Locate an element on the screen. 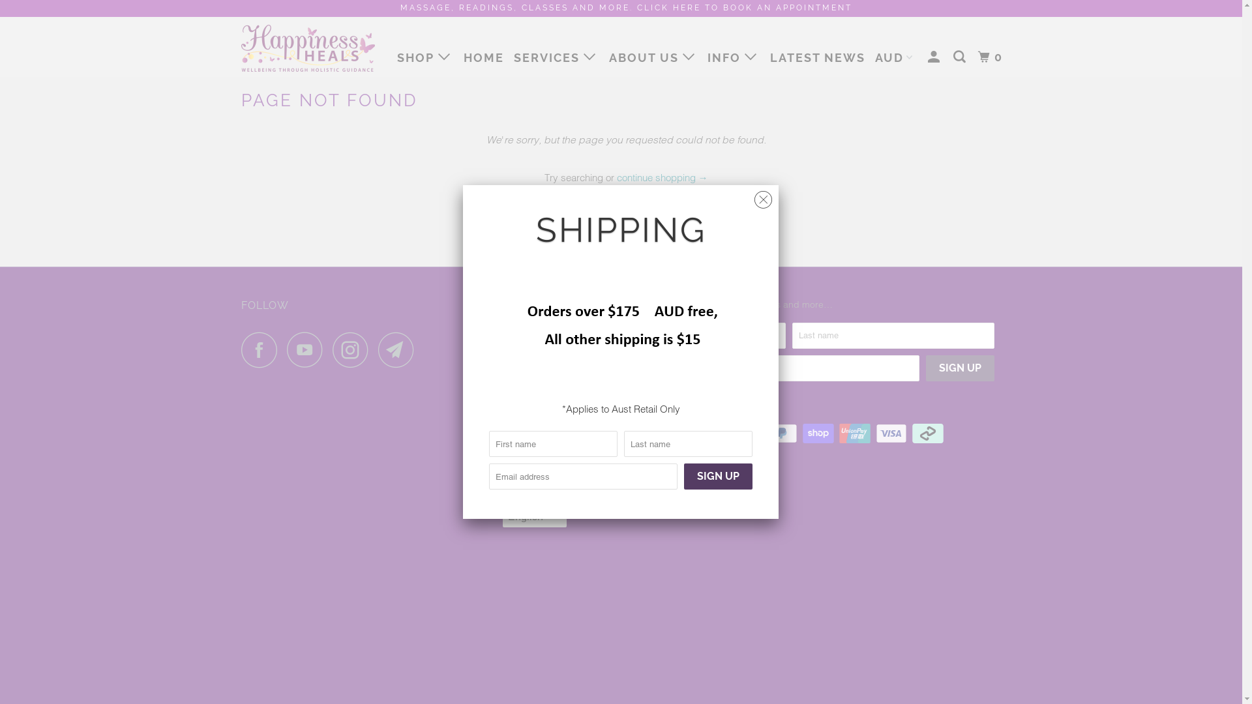 This screenshot has width=1252, height=704. ABOUT US is located at coordinates (653, 57).